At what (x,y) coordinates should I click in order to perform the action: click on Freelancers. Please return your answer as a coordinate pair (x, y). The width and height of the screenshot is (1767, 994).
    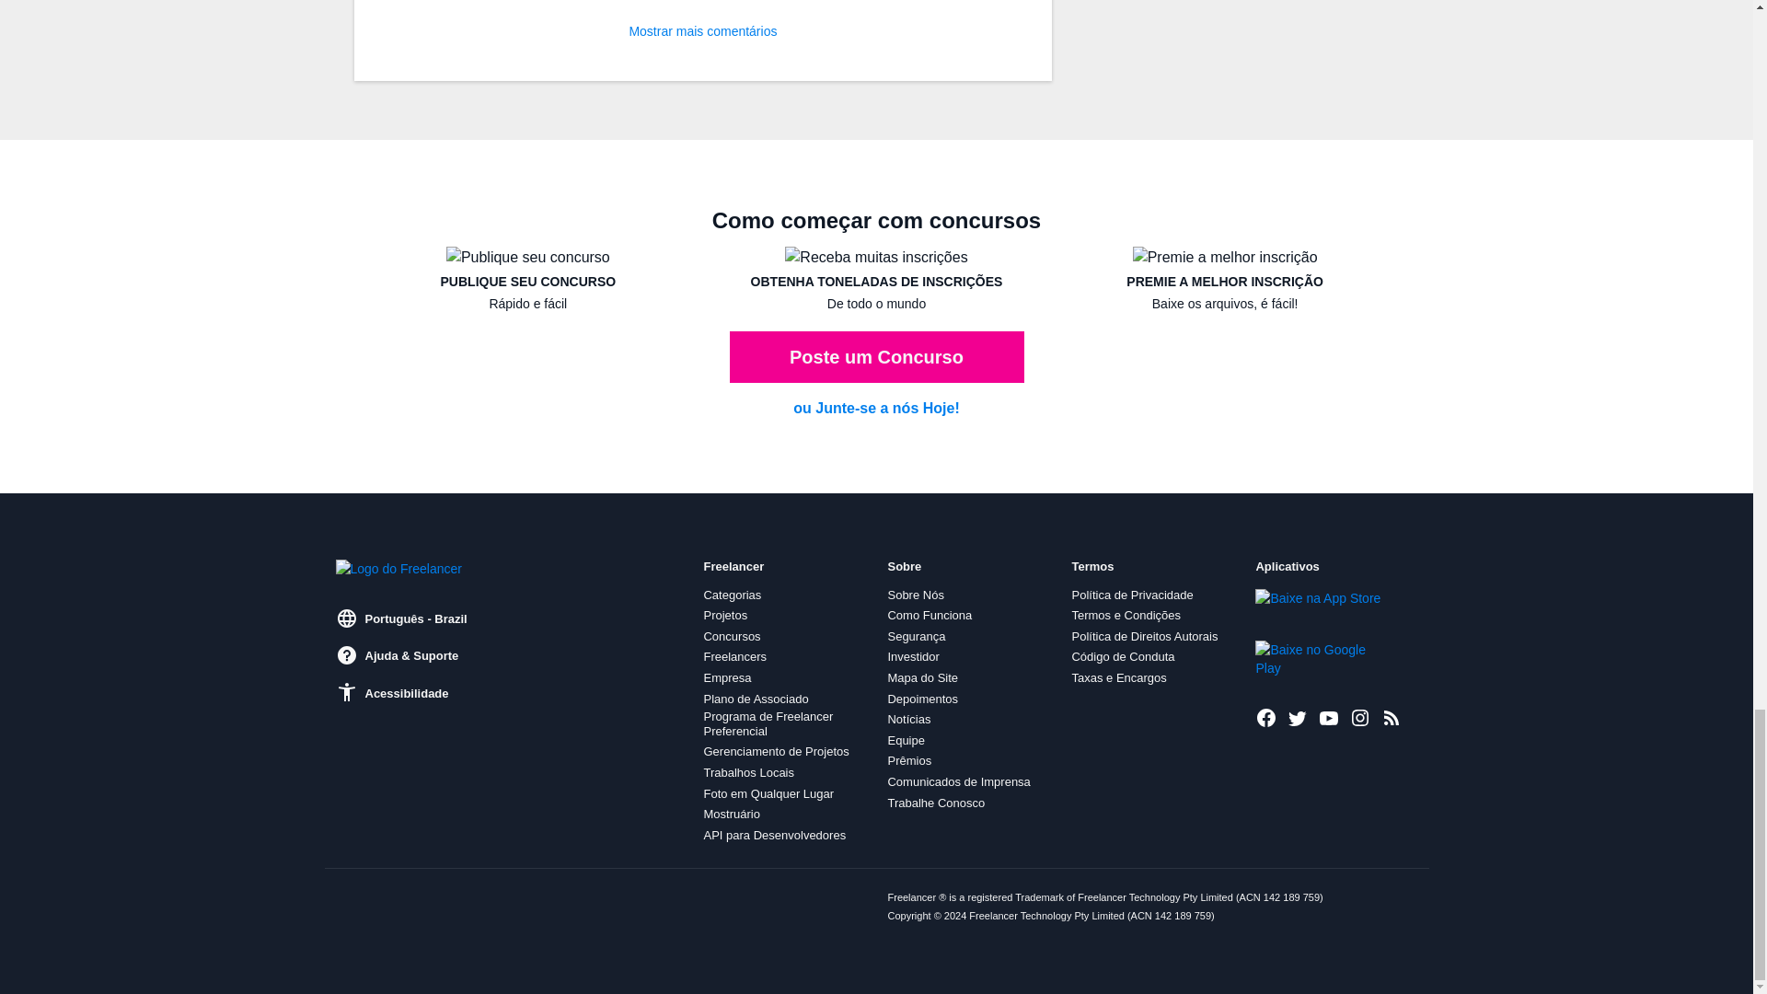
    Looking at the image, I should click on (734, 657).